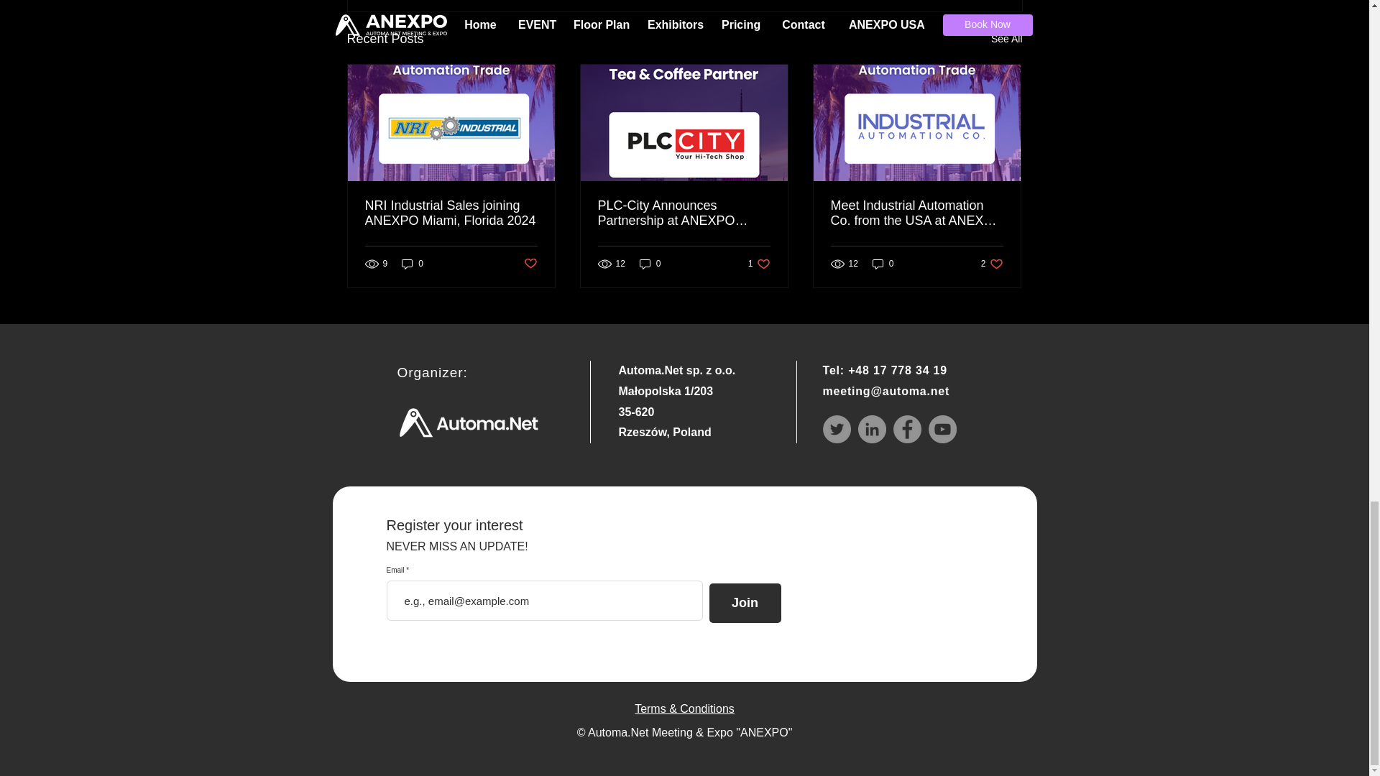 The height and width of the screenshot is (776, 1380). What do you see at coordinates (529, 264) in the screenshot?
I see `NRI Industrial Sales joining ANEXPO Miami, Florida 2024` at bounding box center [529, 264].